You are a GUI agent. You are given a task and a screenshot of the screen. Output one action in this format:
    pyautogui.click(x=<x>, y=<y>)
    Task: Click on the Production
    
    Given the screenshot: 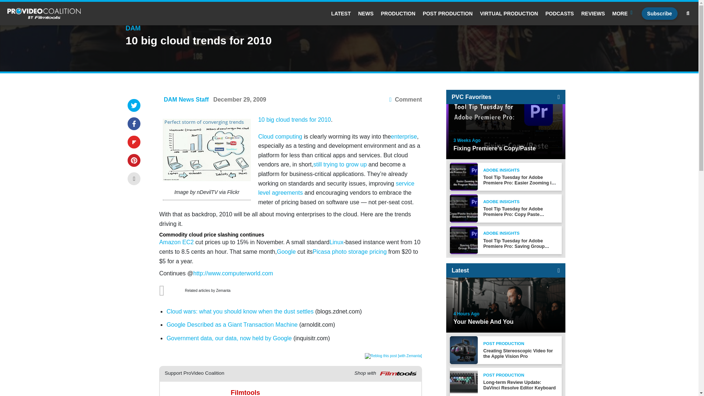 What is the action you would take?
    pyautogui.click(x=398, y=14)
    